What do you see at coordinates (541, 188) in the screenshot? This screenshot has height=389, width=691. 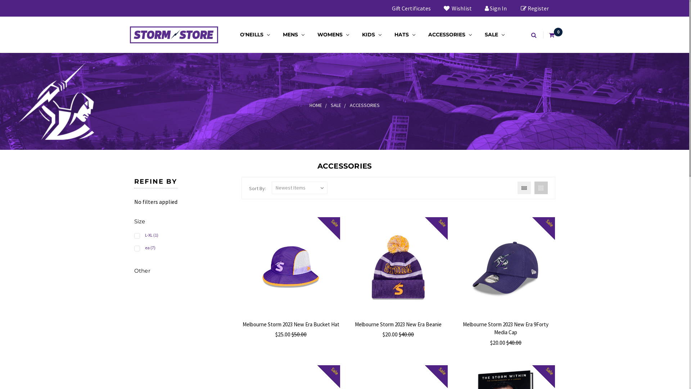 I see `Grid` at bounding box center [541, 188].